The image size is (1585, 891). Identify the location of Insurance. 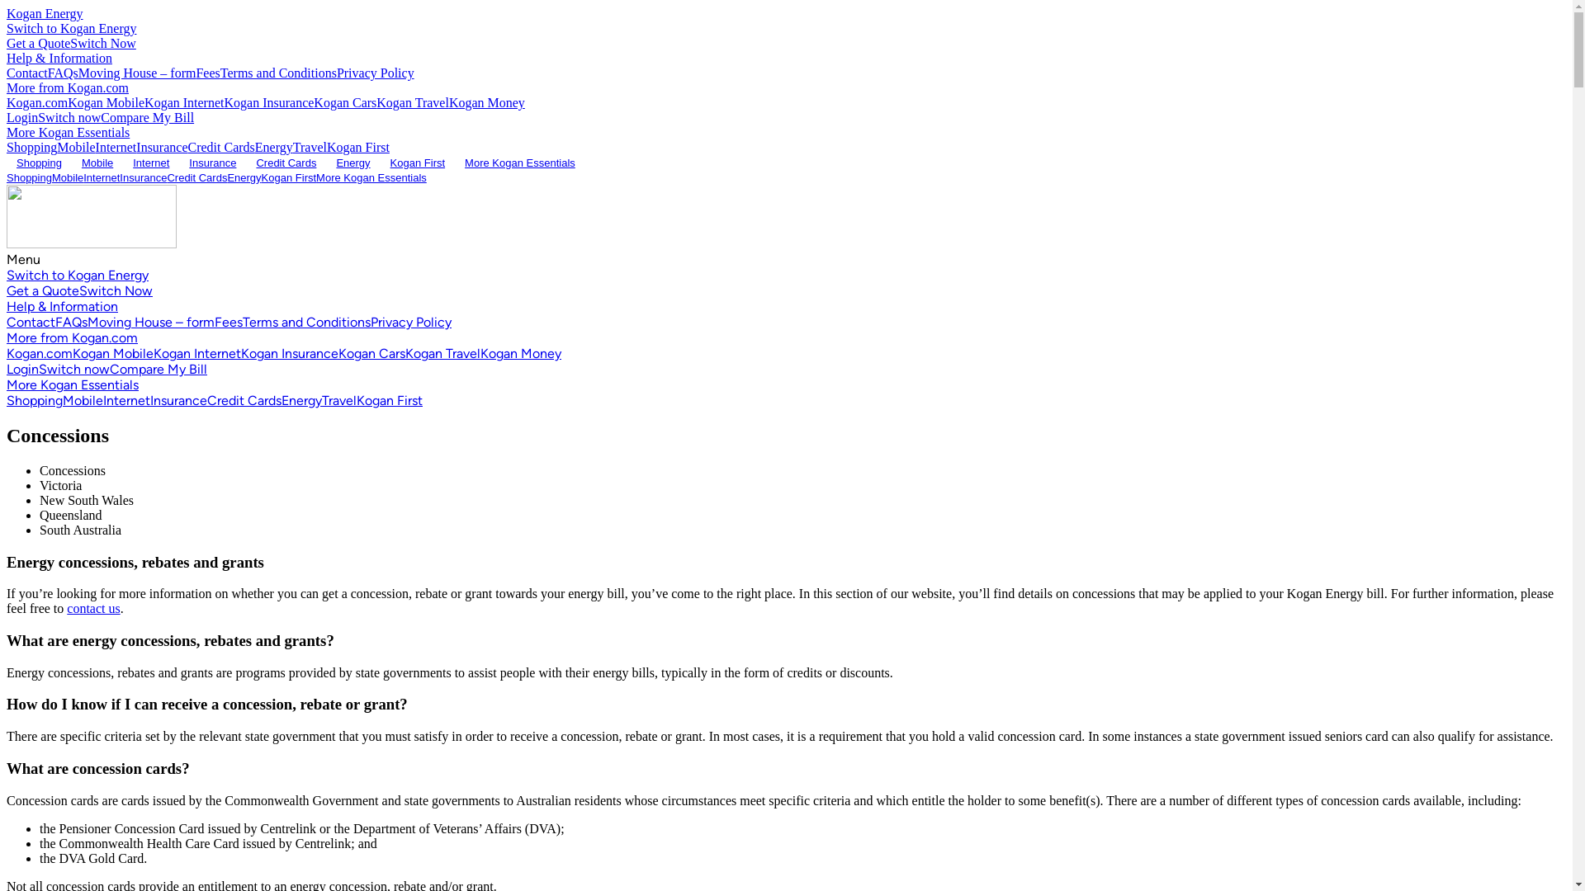
(144, 178).